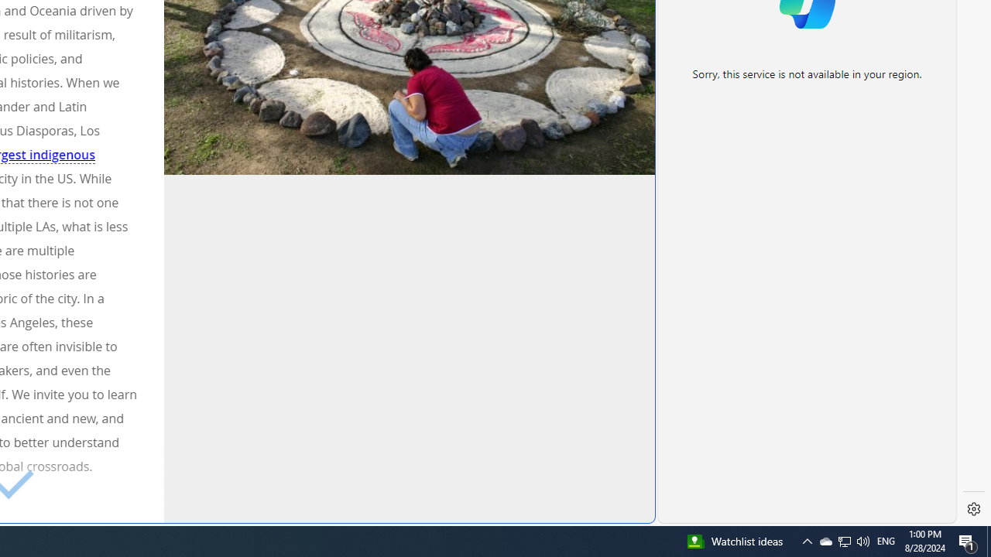  What do you see at coordinates (413, 500) in the screenshot?
I see `Return to narrative` at bounding box center [413, 500].